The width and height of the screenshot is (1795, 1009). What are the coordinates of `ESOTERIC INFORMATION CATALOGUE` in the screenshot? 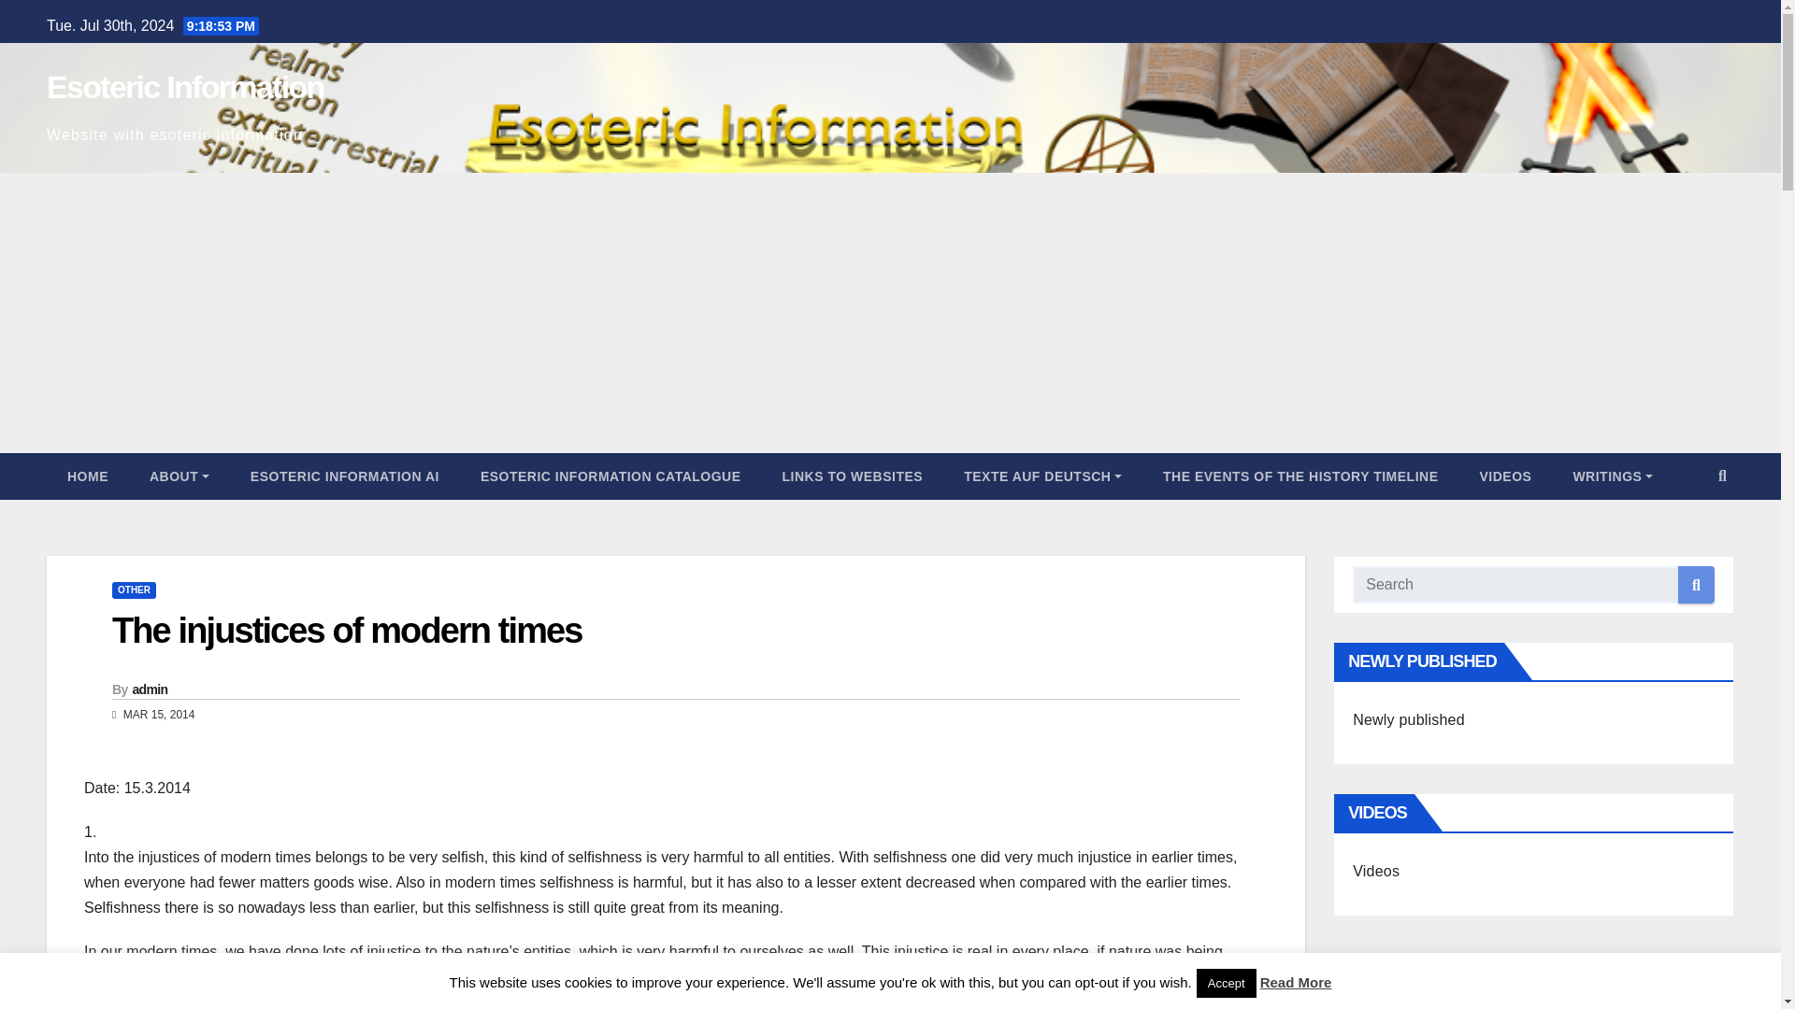 It's located at (610, 476).